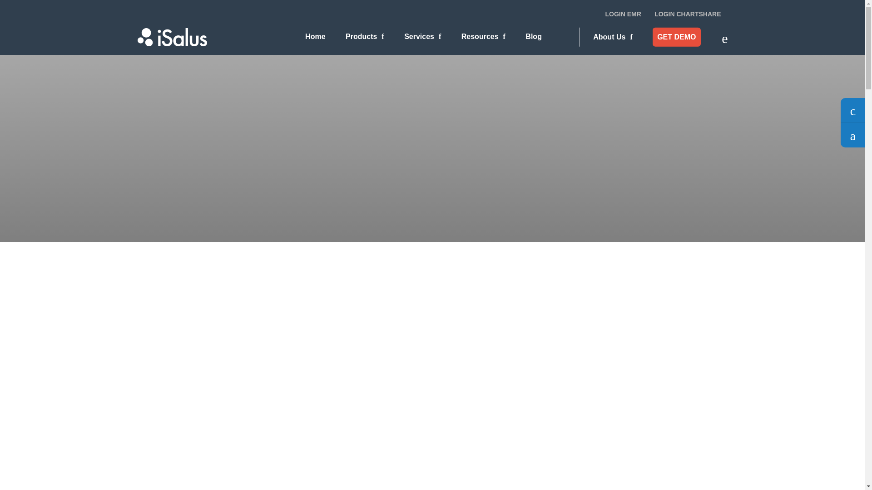 The image size is (872, 490). What do you see at coordinates (533, 36) in the screenshot?
I see `Blog` at bounding box center [533, 36].